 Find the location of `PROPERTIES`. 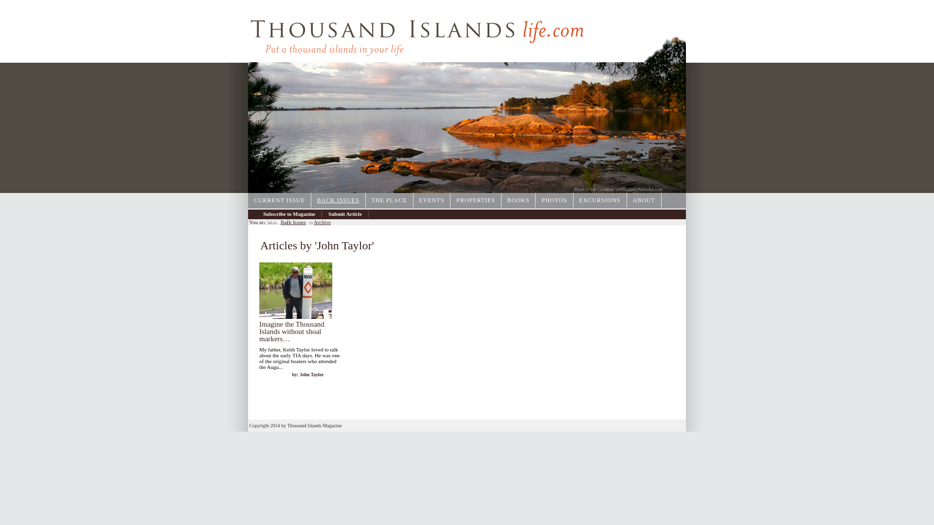

PROPERTIES is located at coordinates (476, 200).